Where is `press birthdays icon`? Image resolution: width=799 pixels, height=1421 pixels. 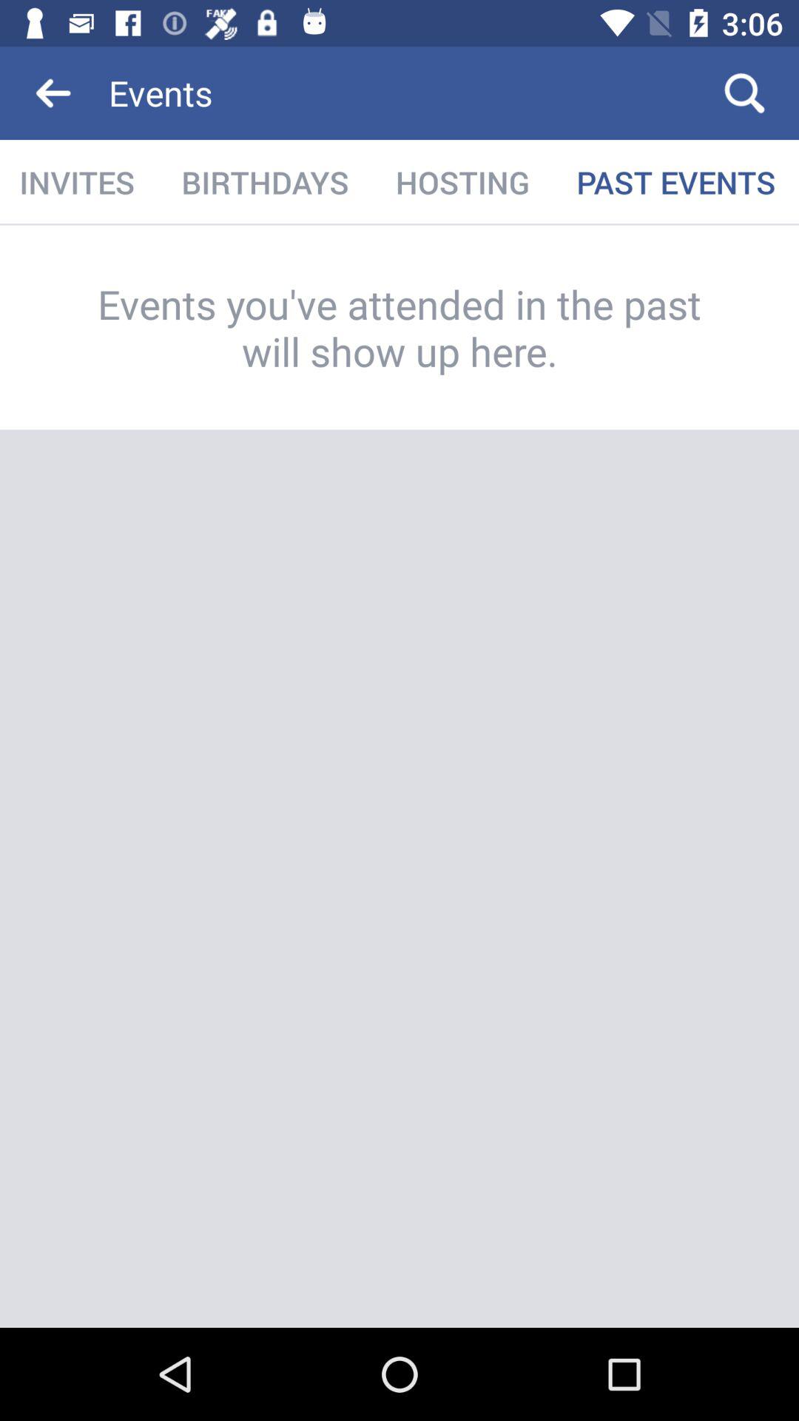
press birthdays icon is located at coordinates (265, 182).